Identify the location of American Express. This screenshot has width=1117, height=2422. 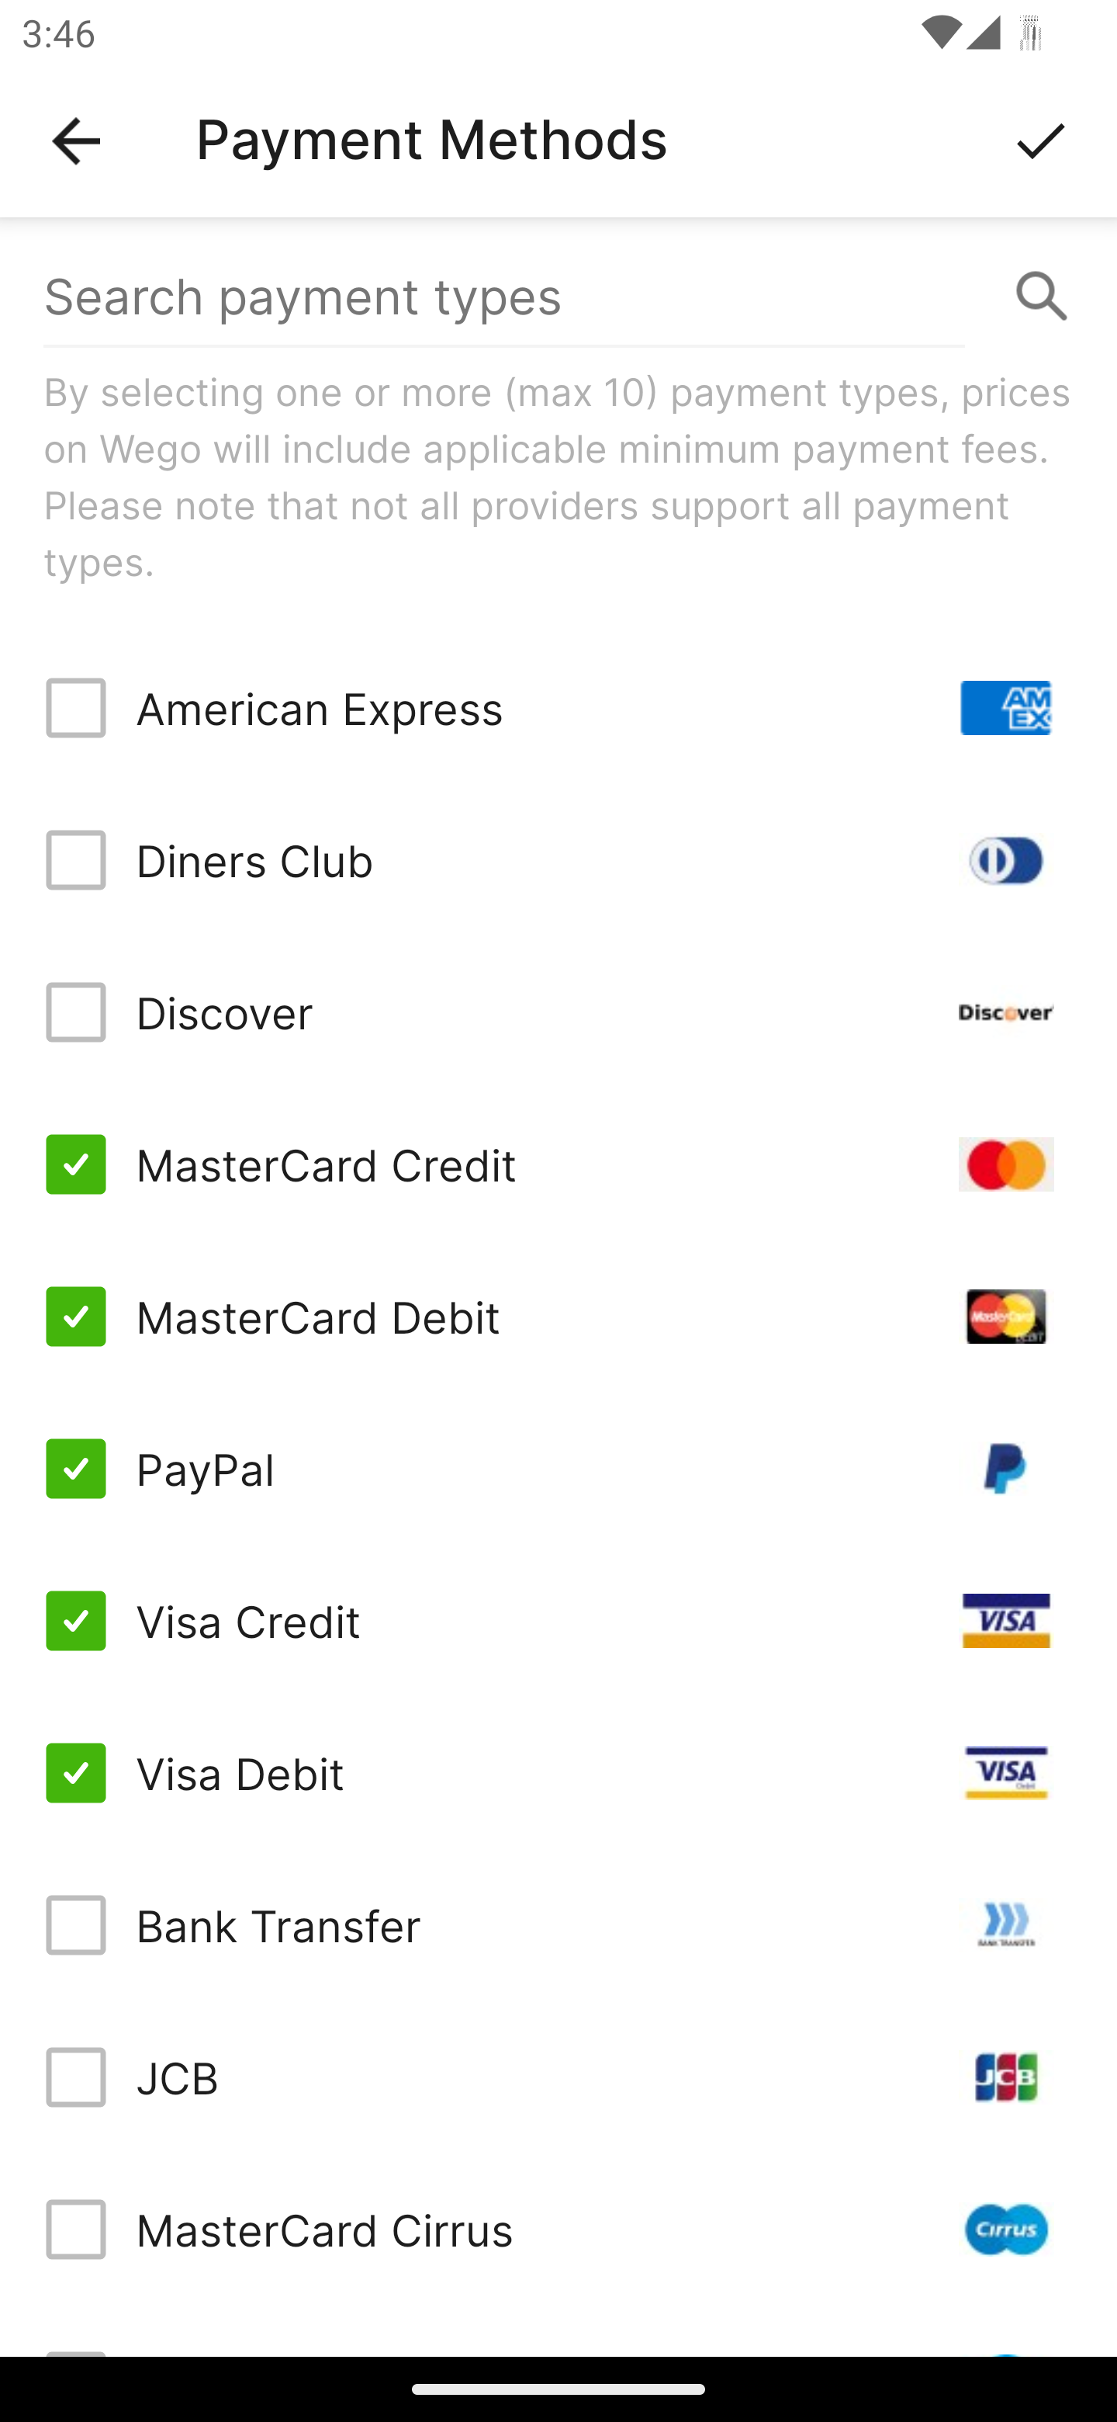
(558, 708).